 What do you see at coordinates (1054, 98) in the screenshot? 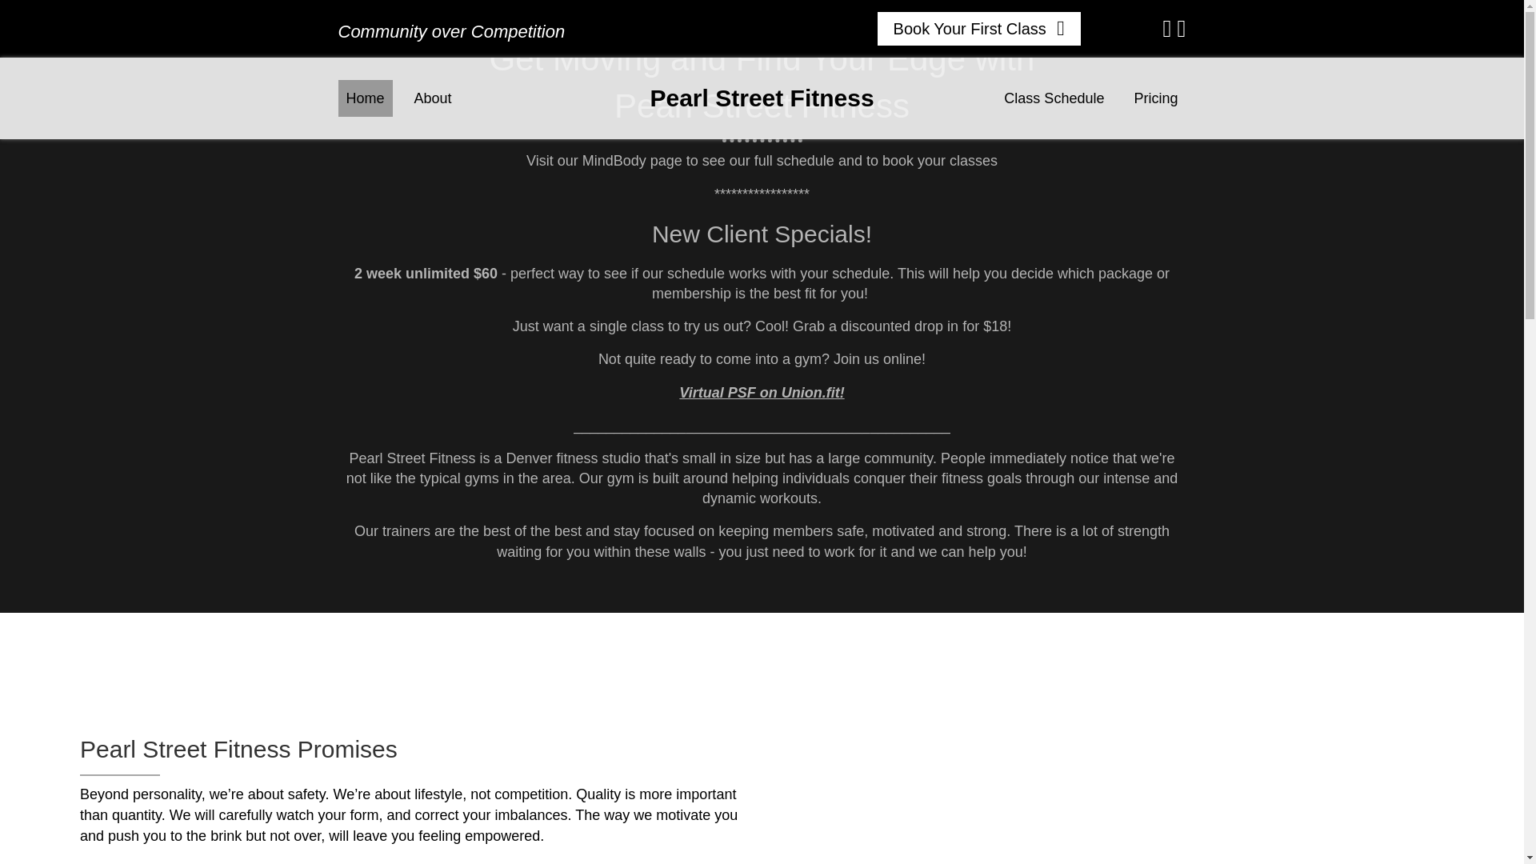
I see `Class Schedule` at bounding box center [1054, 98].